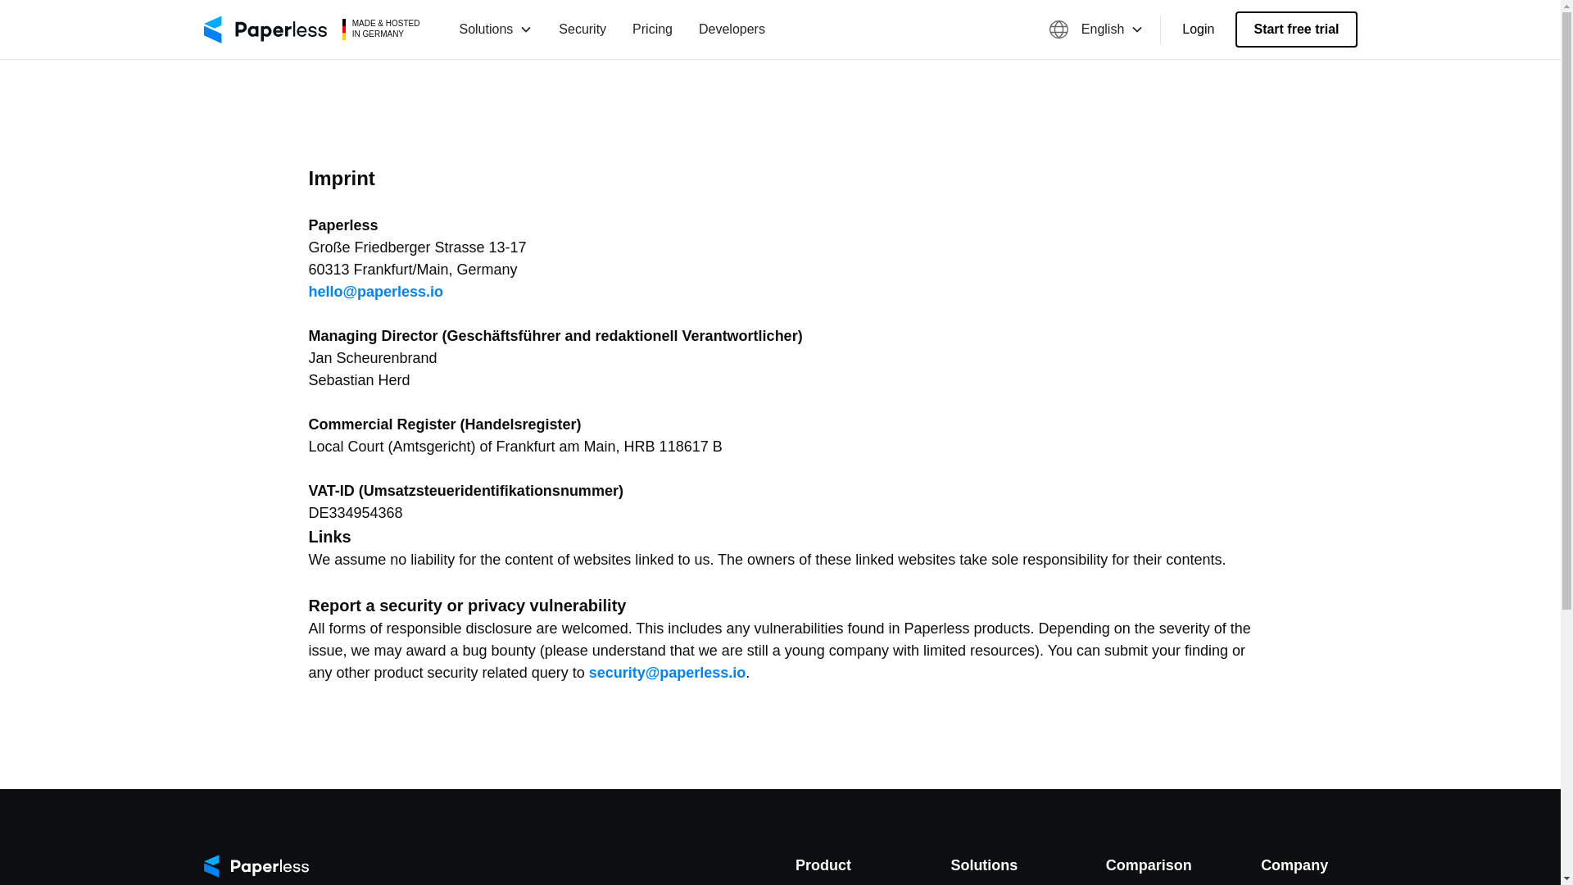  Describe the element at coordinates (583, 29) in the screenshot. I see `Security` at that location.